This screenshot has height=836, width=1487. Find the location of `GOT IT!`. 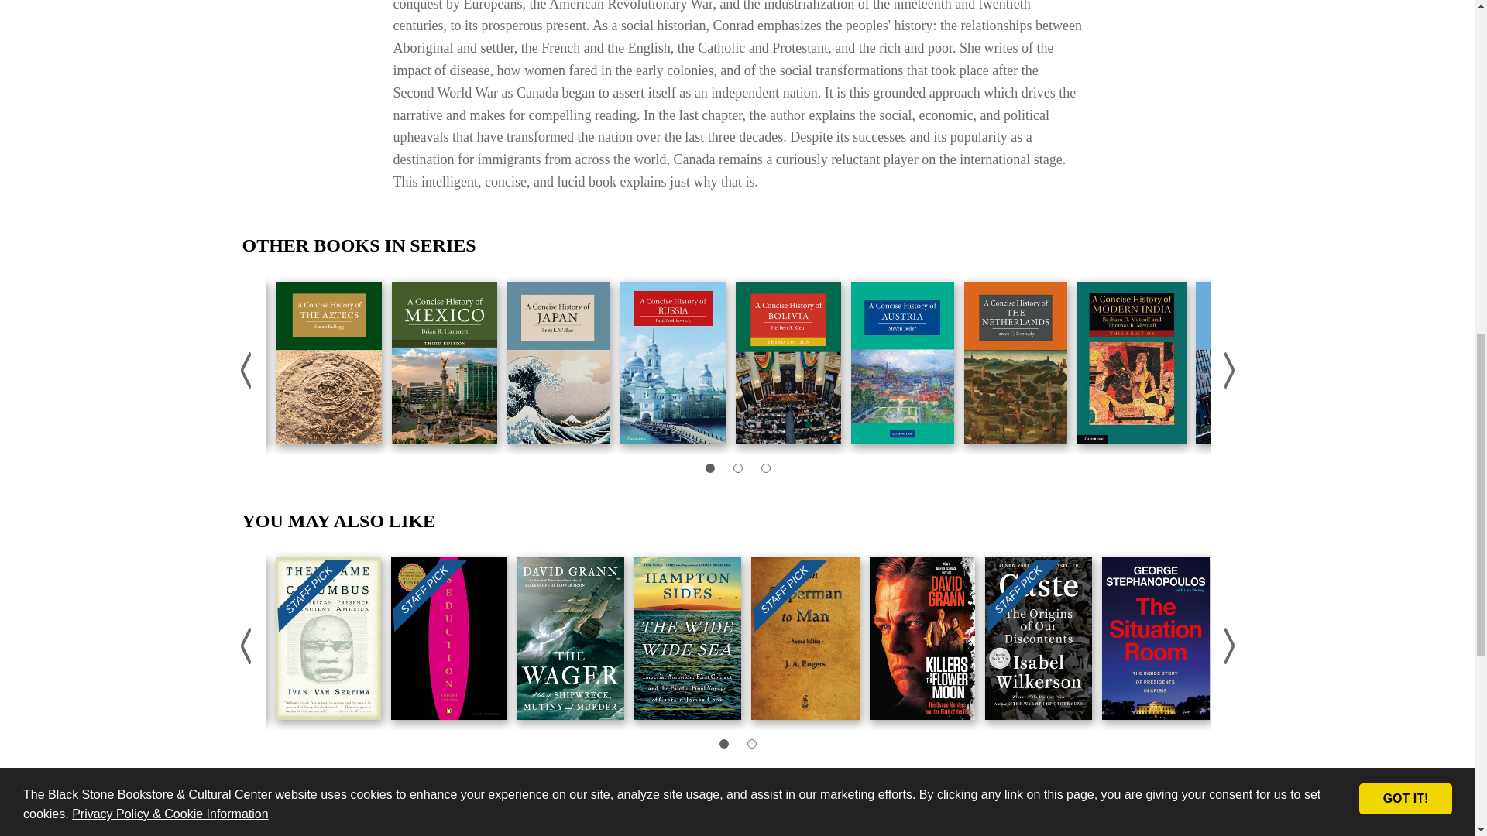

GOT IT! is located at coordinates (1405, 60).